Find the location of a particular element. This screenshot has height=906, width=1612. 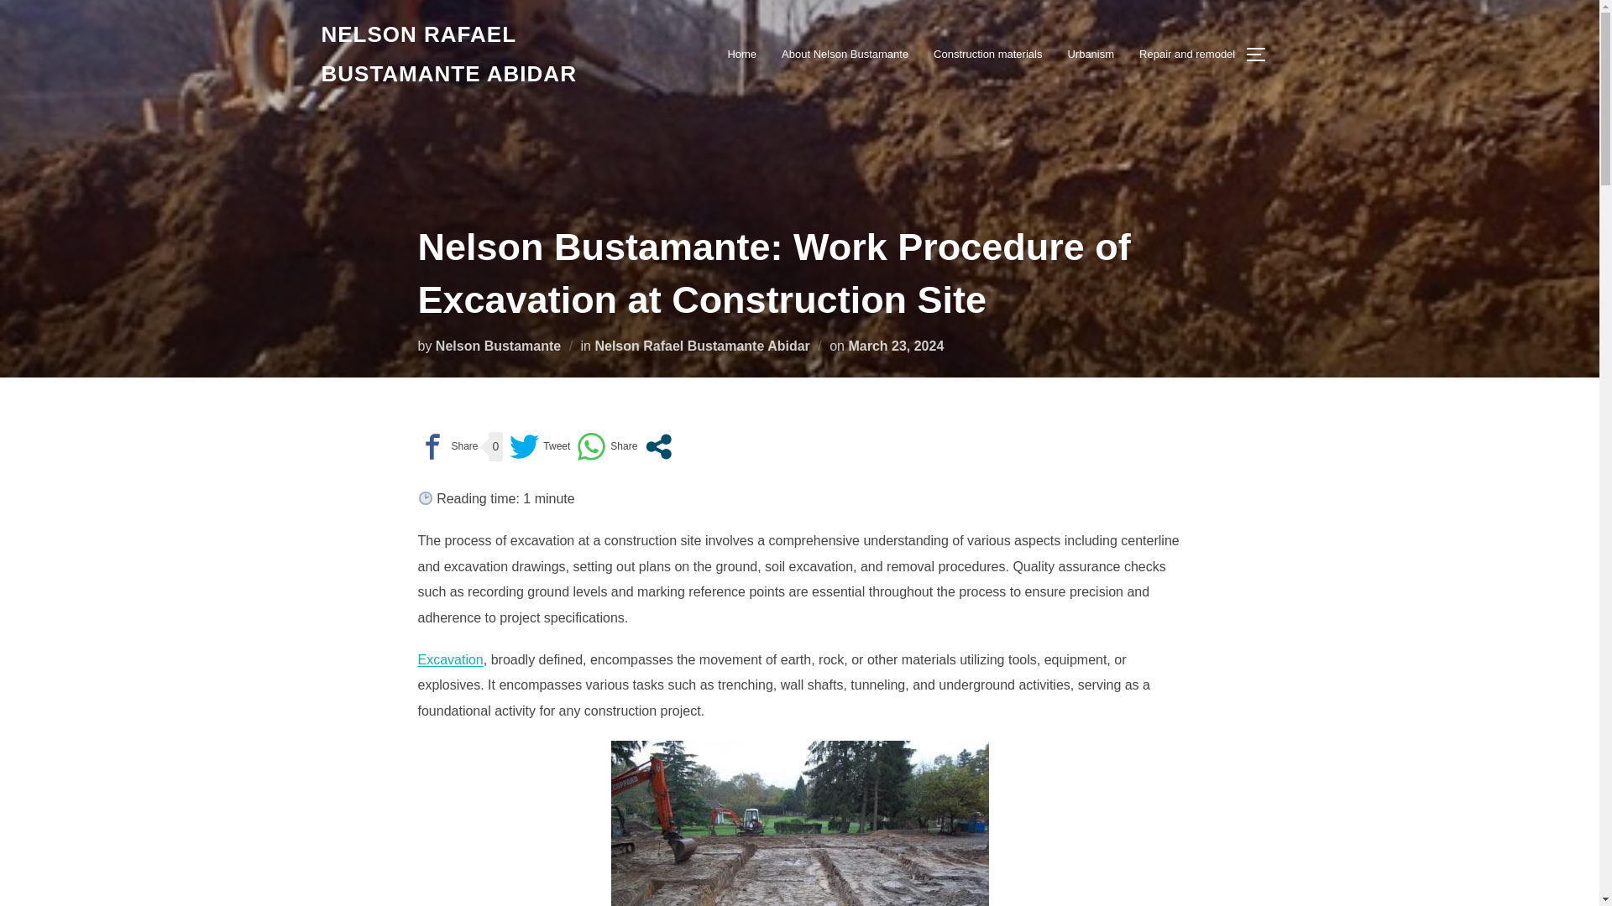

Urbanism is located at coordinates (1090, 54).